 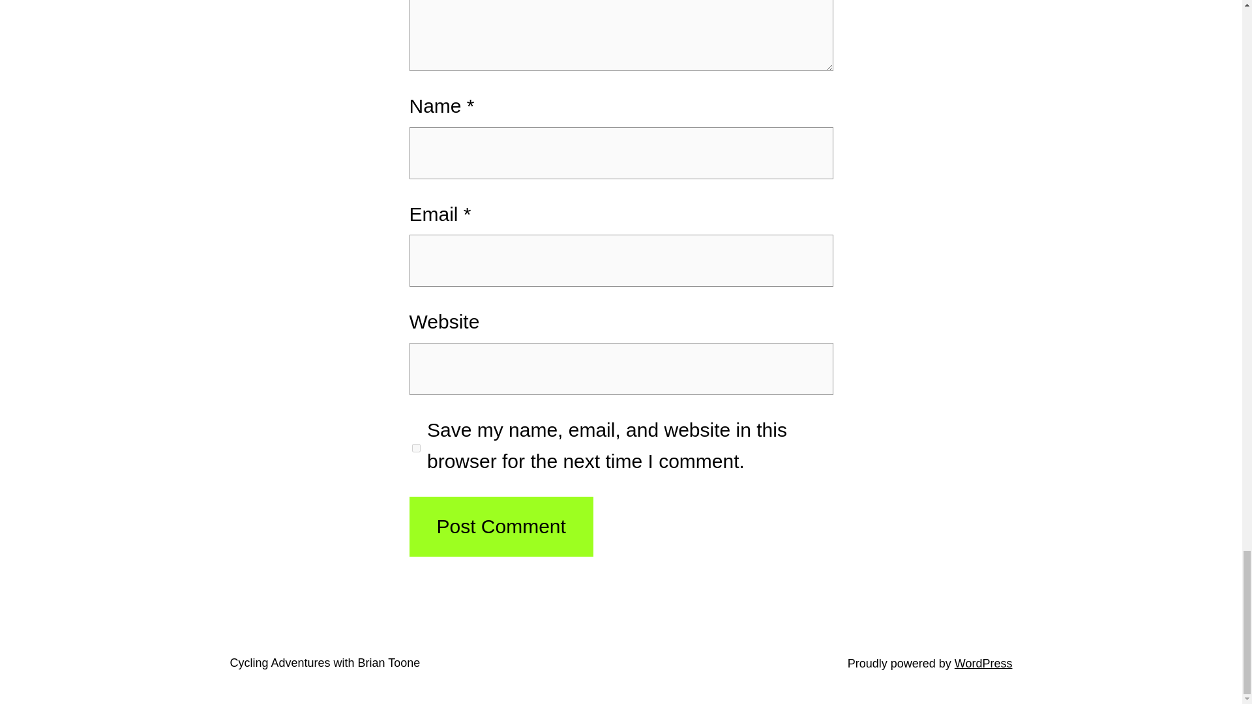 I want to click on Post Comment, so click(x=501, y=527).